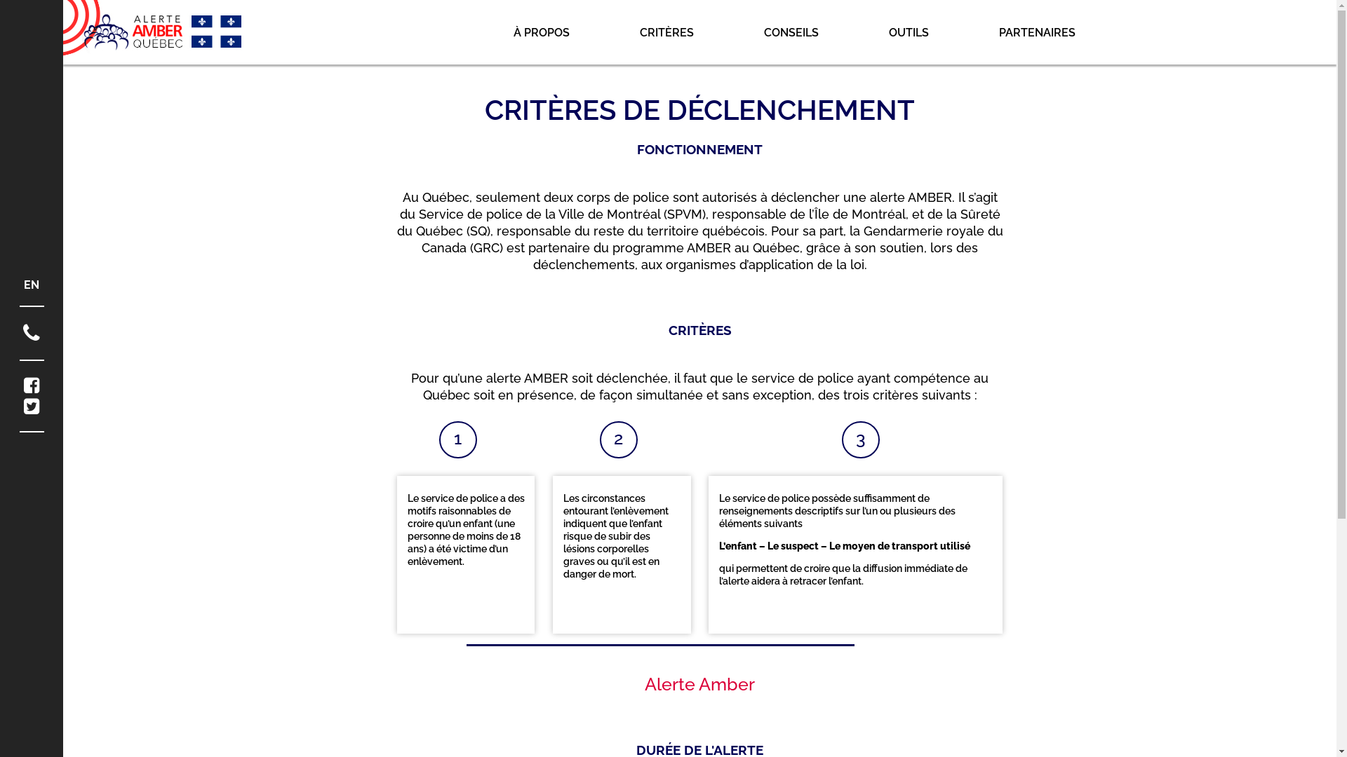  Describe the element at coordinates (909, 32) in the screenshot. I see `OUTILS` at that location.